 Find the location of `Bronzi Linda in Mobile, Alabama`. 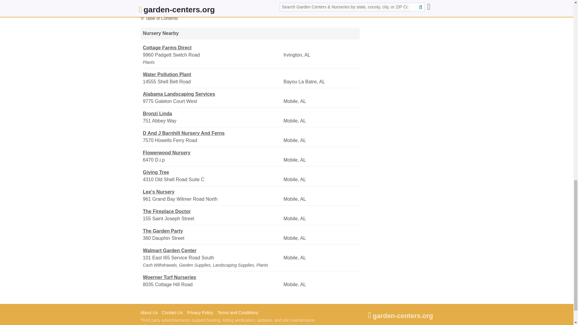

Bronzi Linda in Mobile, Alabama is located at coordinates (212, 114).